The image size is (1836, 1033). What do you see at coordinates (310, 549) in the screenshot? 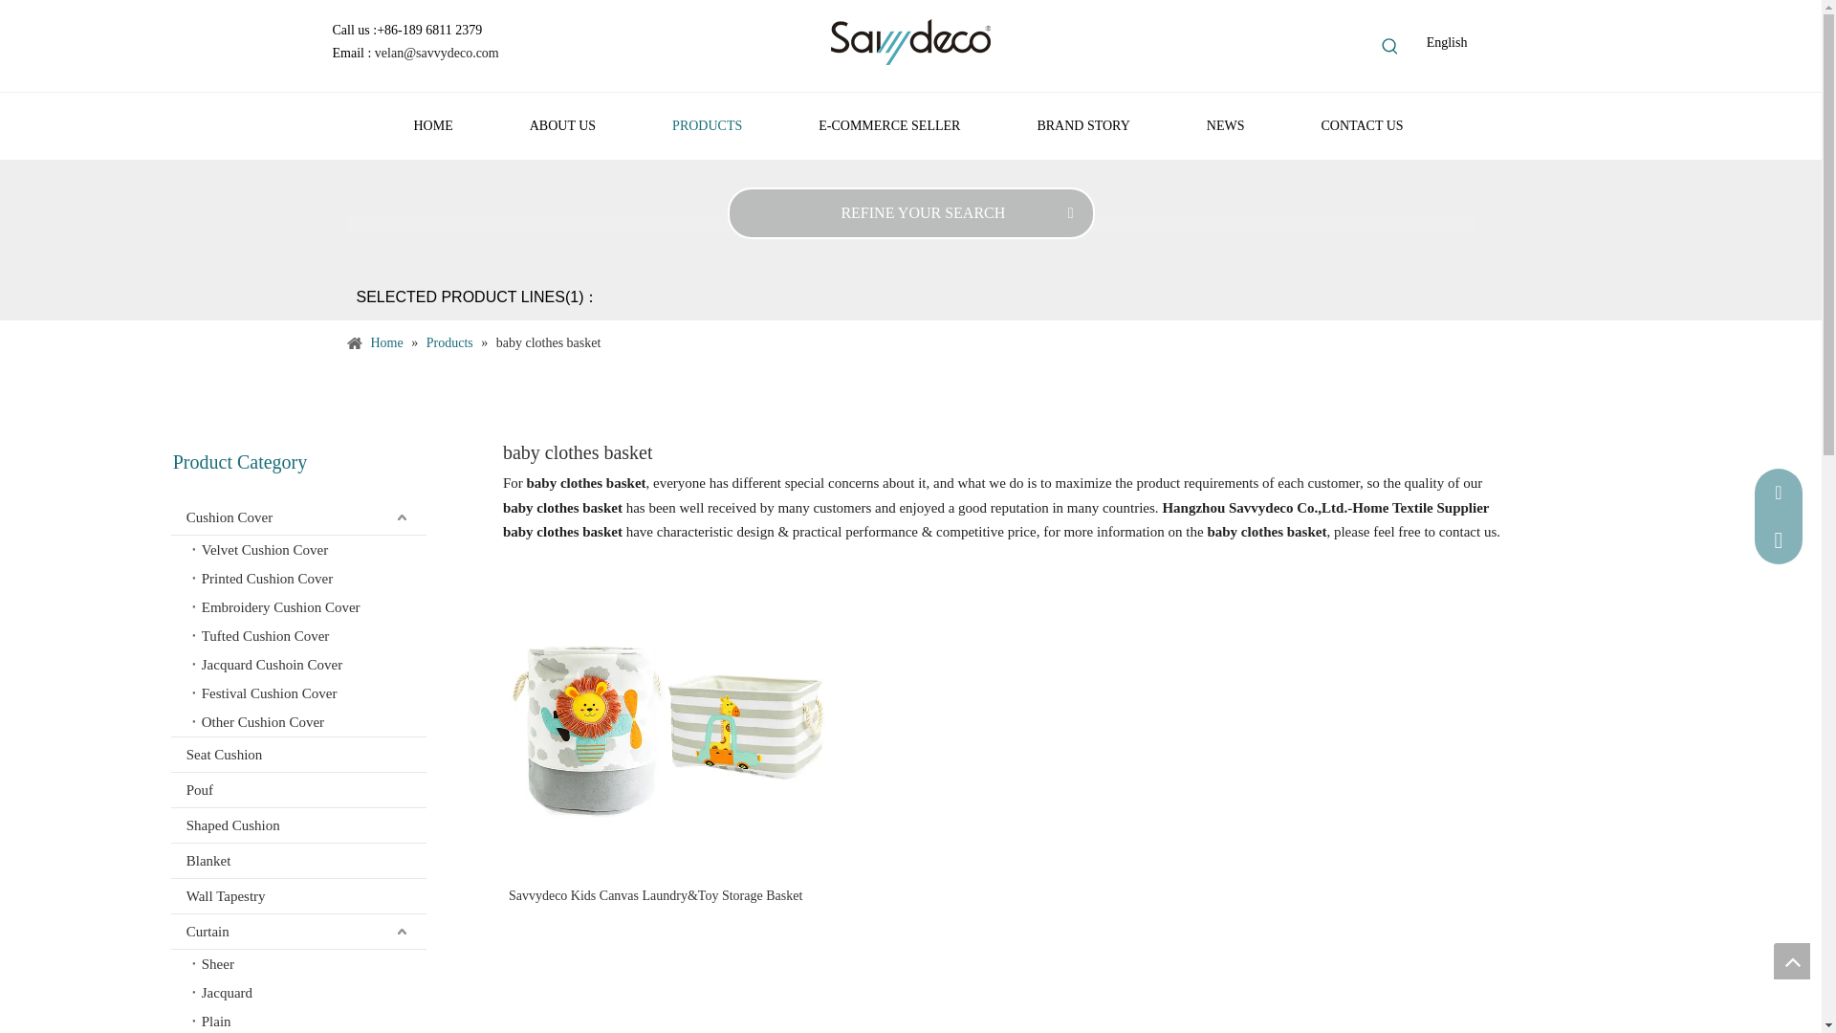
I see `Velvet Cushion Cover` at bounding box center [310, 549].